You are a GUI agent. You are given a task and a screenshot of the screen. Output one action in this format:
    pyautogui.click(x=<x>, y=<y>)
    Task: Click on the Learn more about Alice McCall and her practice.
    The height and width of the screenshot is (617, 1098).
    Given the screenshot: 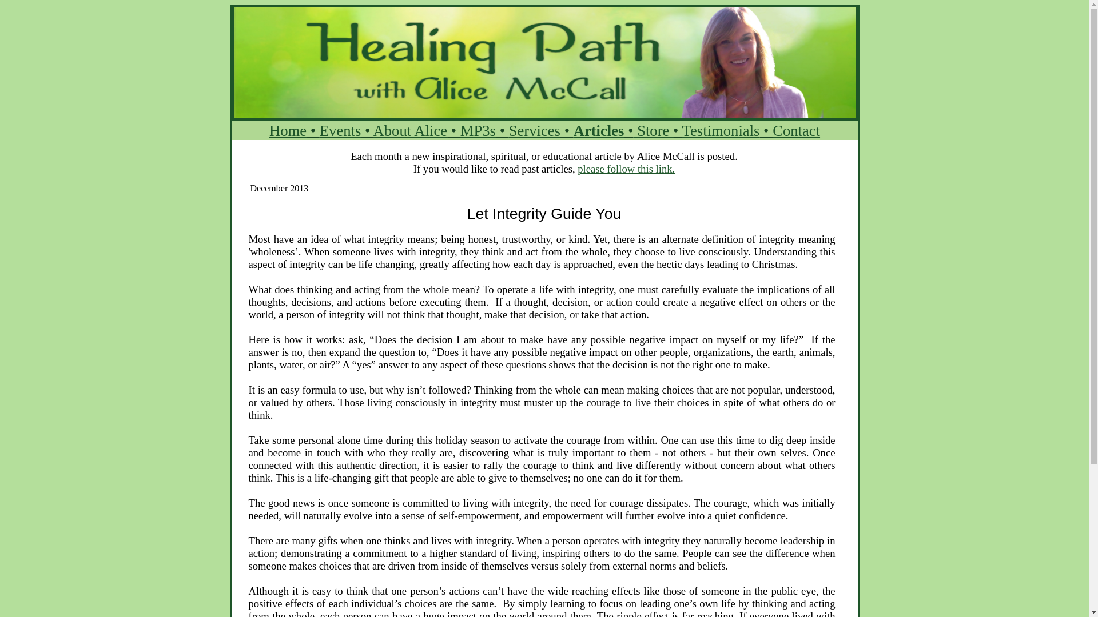 What is the action you would take?
    pyautogui.click(x=411, y=130)
    